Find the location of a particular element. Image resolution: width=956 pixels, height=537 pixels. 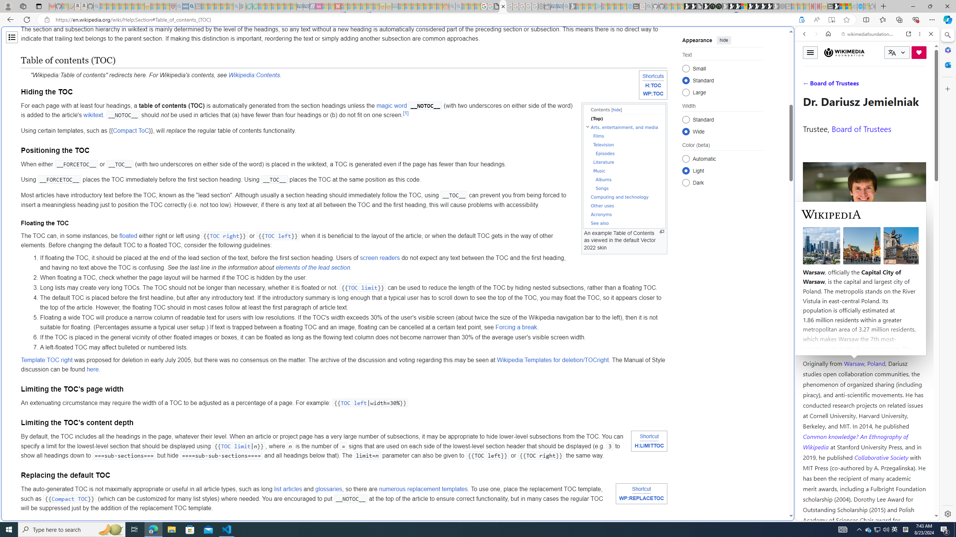

Bing Real Estate - Home sales and rental listings - Sleeping is located at coordinates (566, 6).